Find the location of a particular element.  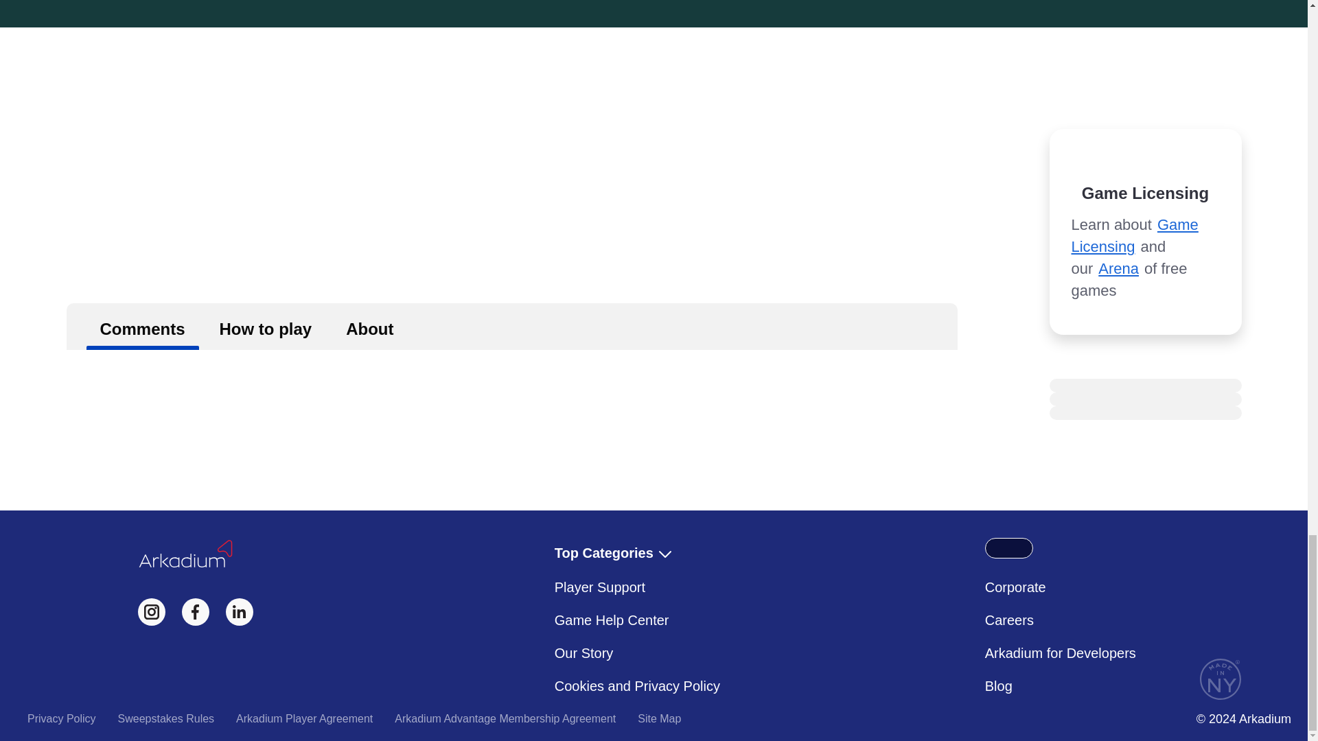

'Made in NY' logo is located at coordinates (1221, 679).